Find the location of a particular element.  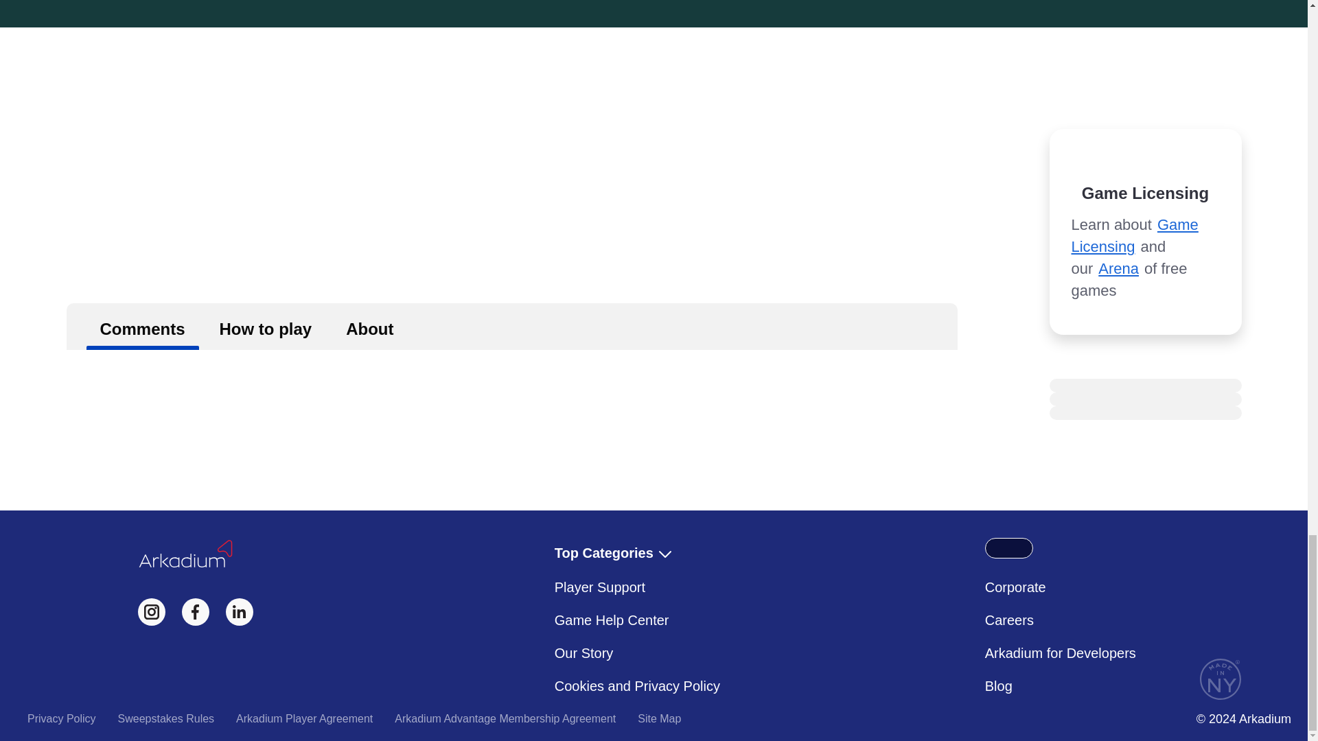

'Made in NY' logo is located at coordinates (1221, 679).